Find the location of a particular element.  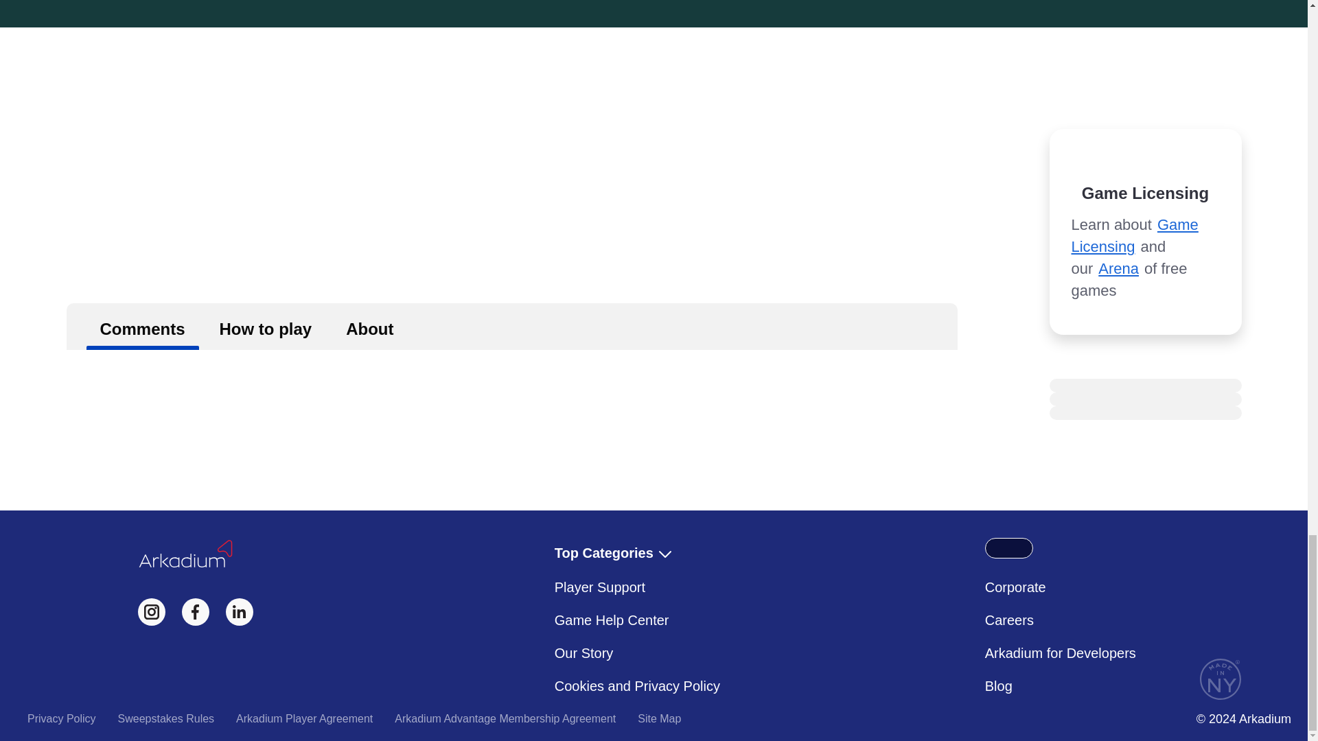

'Made in NY' logo is located at coordinates (1221, 679).